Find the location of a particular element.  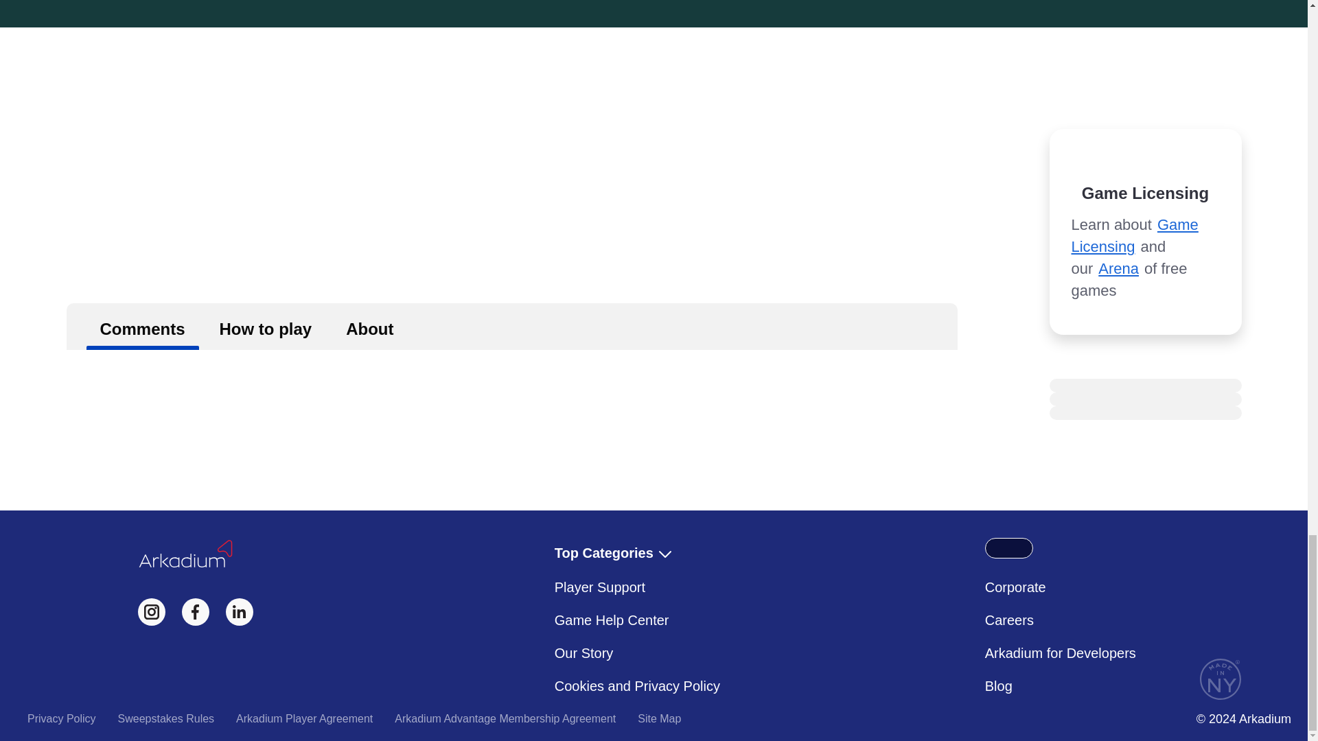

'Made in NY' logo is located at coordinates (1221, 679).